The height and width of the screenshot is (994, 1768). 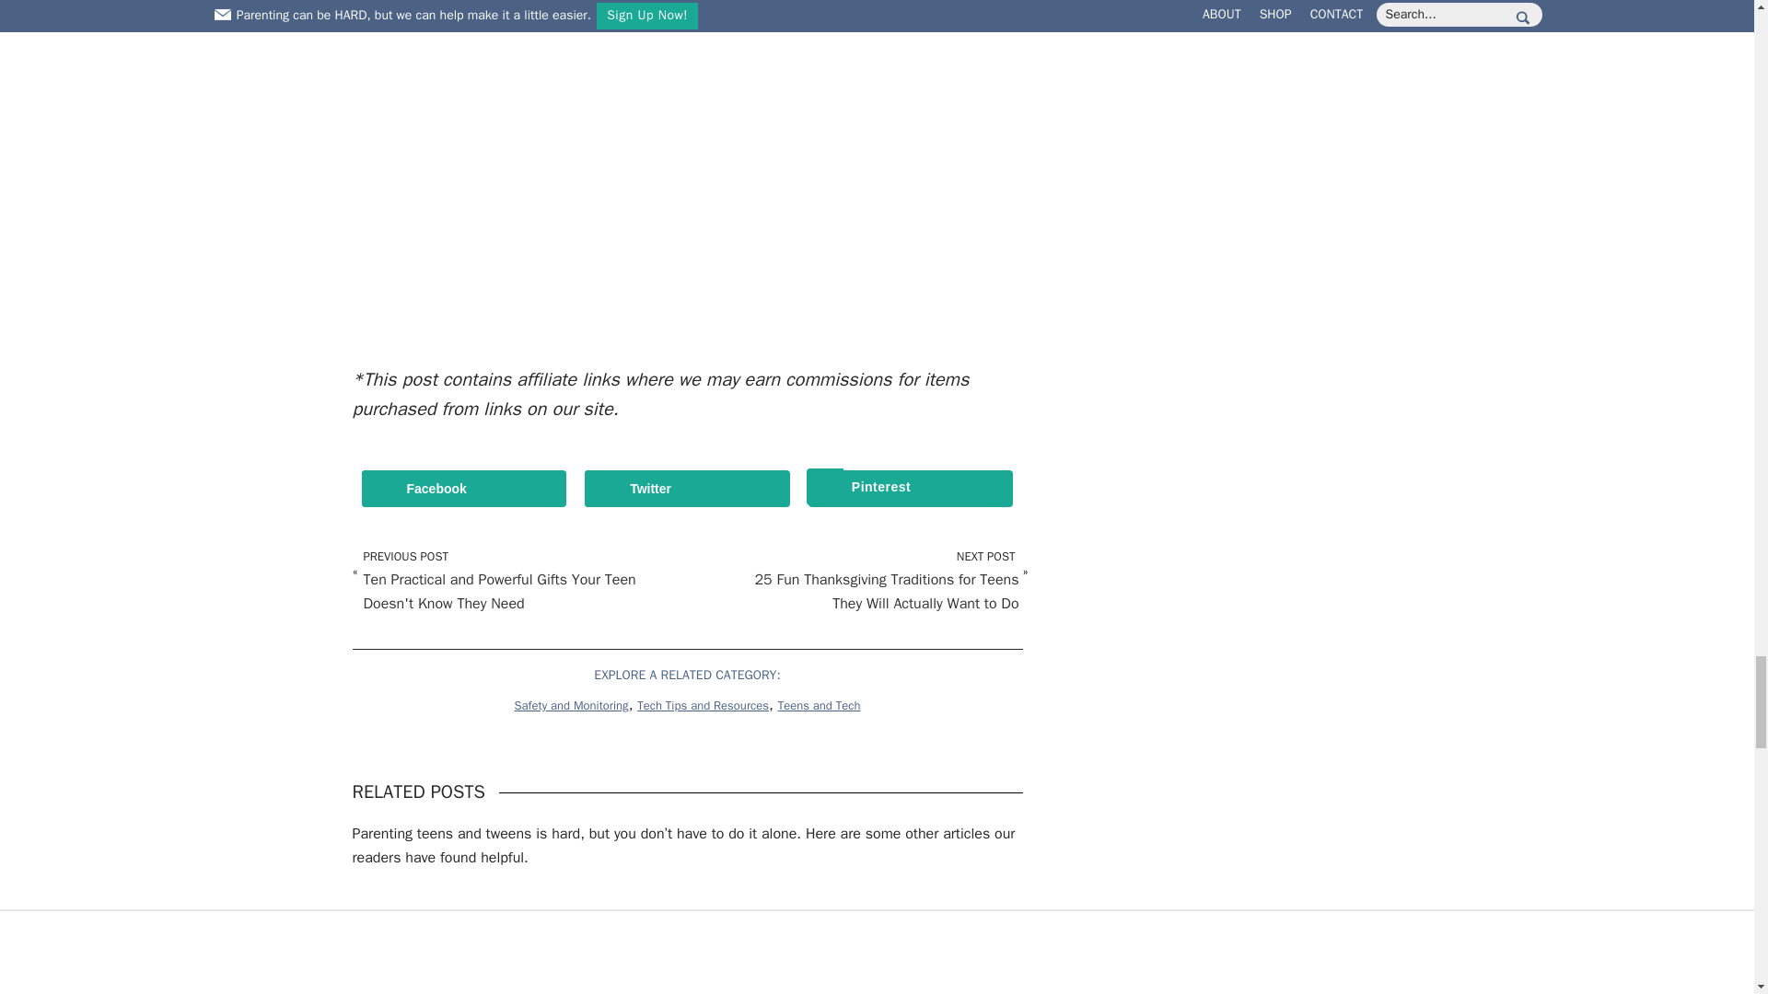 What do you see at coordinates (462, 488) in the screenshot?
I see `Share on Facebook` at bounding box center [462, 488].